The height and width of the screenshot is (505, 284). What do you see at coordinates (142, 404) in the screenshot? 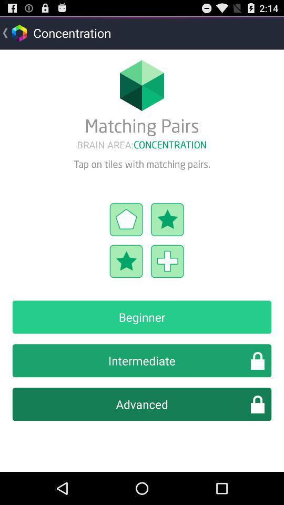
I see `turn on the item below intermediate icon` at bounding box center [142, 404].